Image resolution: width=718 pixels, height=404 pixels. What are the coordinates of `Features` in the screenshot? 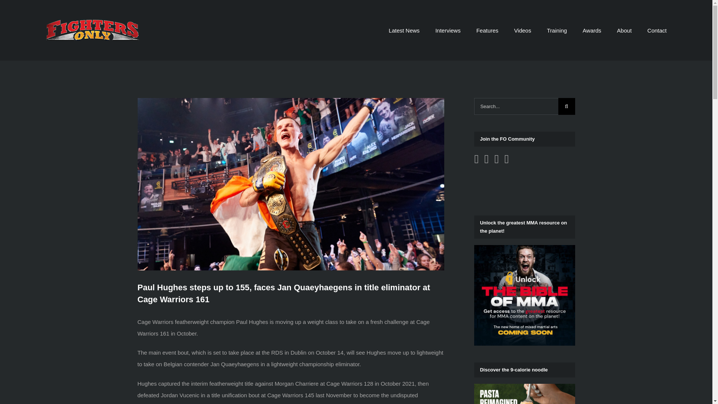 It's located at (487, 30).